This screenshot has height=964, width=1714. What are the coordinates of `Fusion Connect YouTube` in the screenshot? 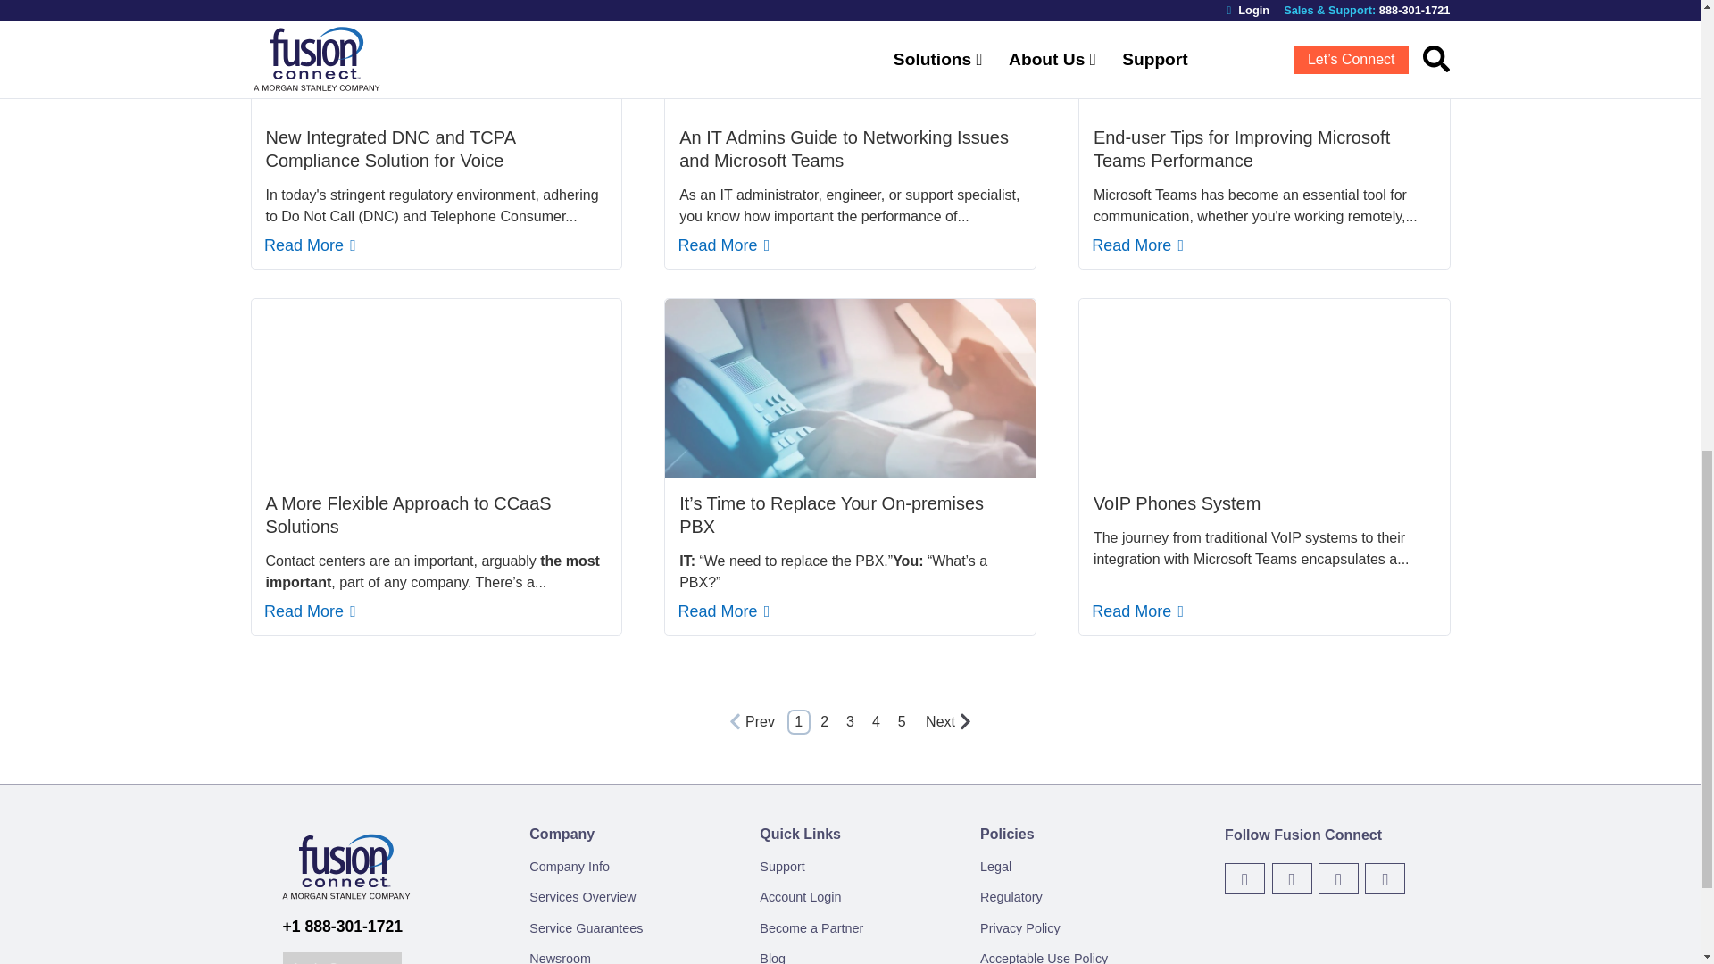 It's located at (1338, 878).